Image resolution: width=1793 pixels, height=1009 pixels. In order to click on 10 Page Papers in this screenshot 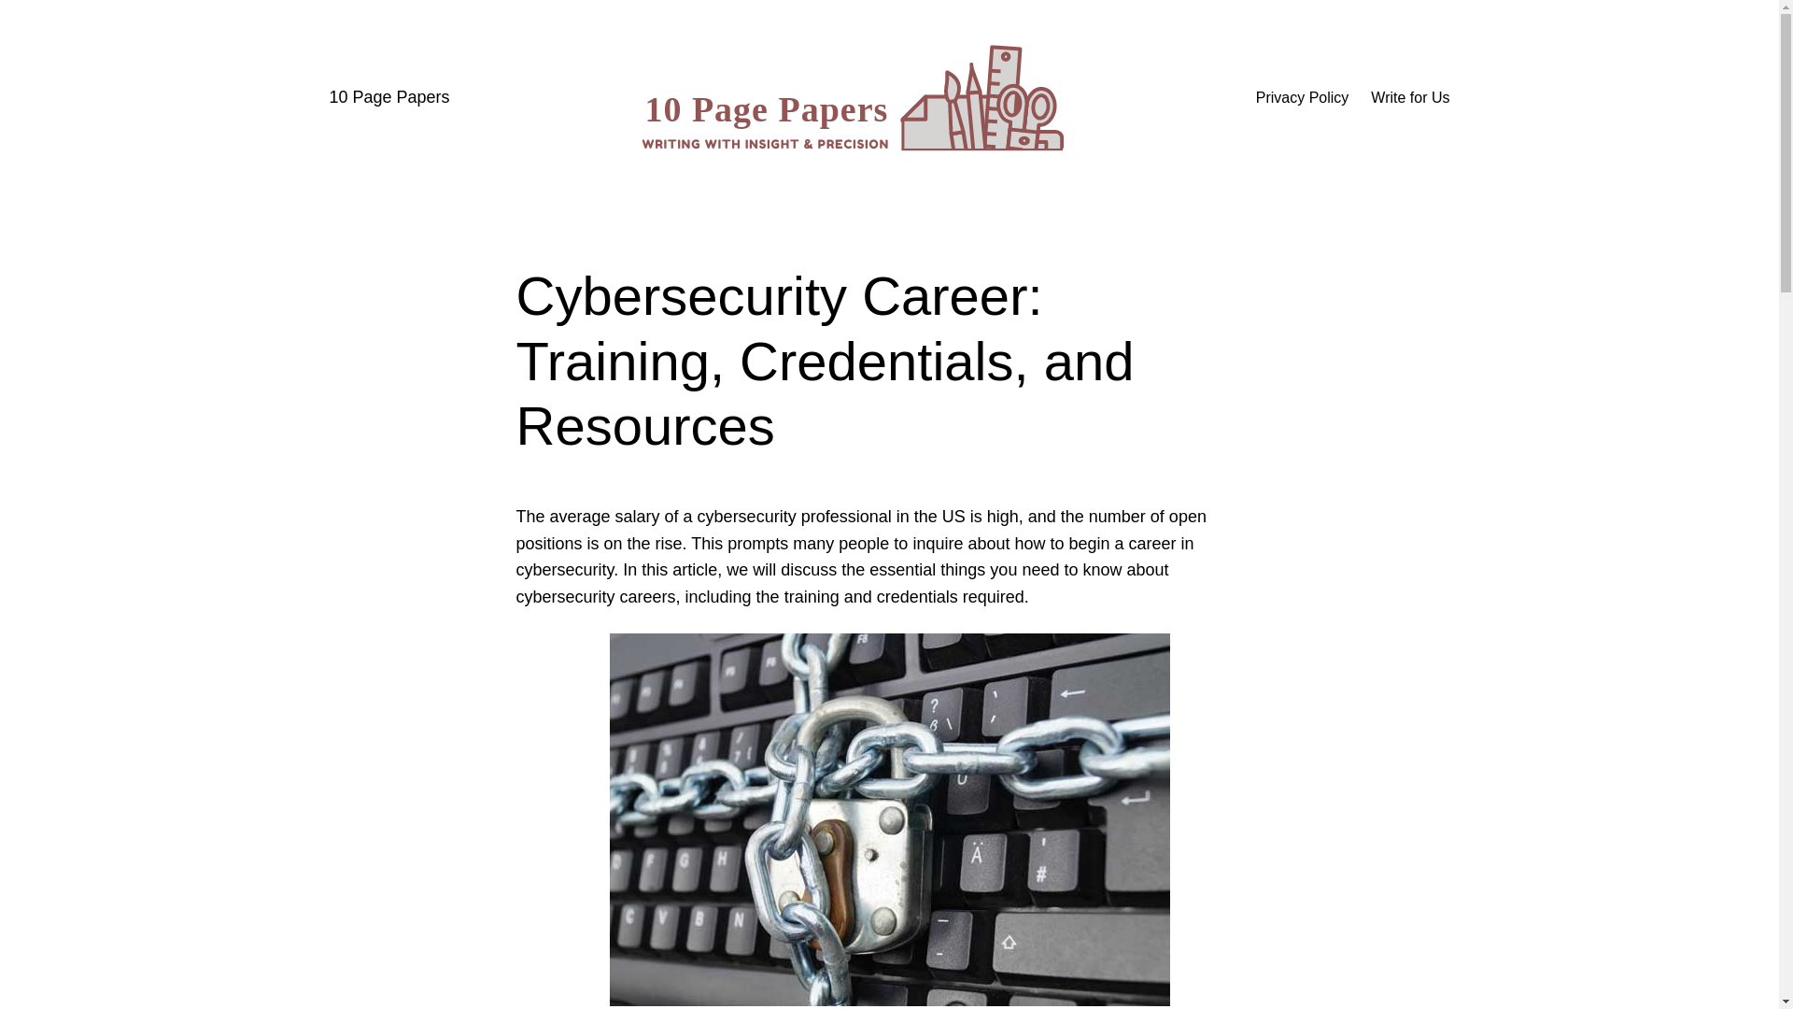, I will do `click(388, 97)`.